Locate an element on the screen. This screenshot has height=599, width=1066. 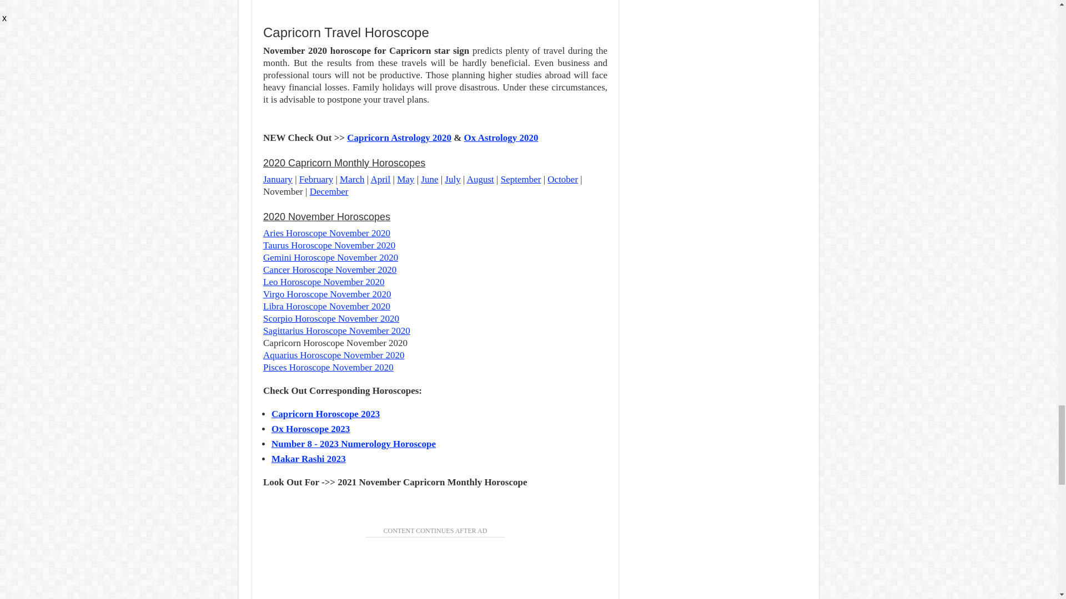
May is located at coordinates (405, 179).